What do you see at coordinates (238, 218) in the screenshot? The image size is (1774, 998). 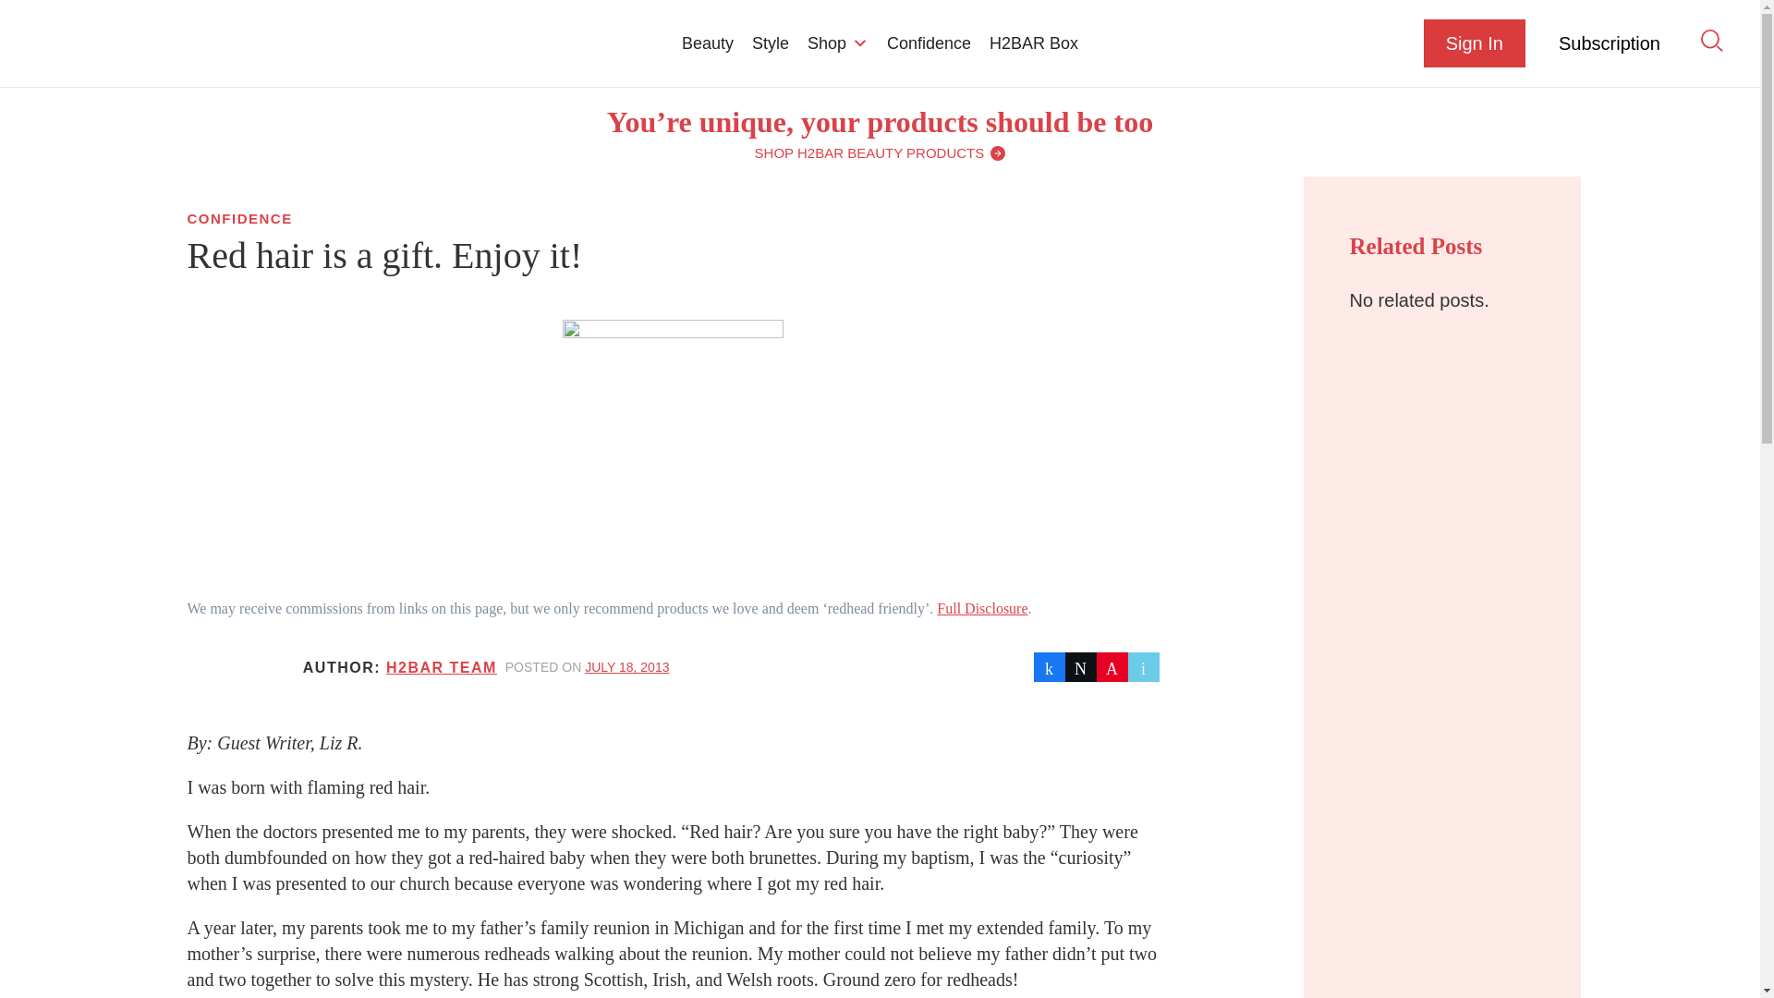 I see `Confidence archive` at bounding box center [238, 218].